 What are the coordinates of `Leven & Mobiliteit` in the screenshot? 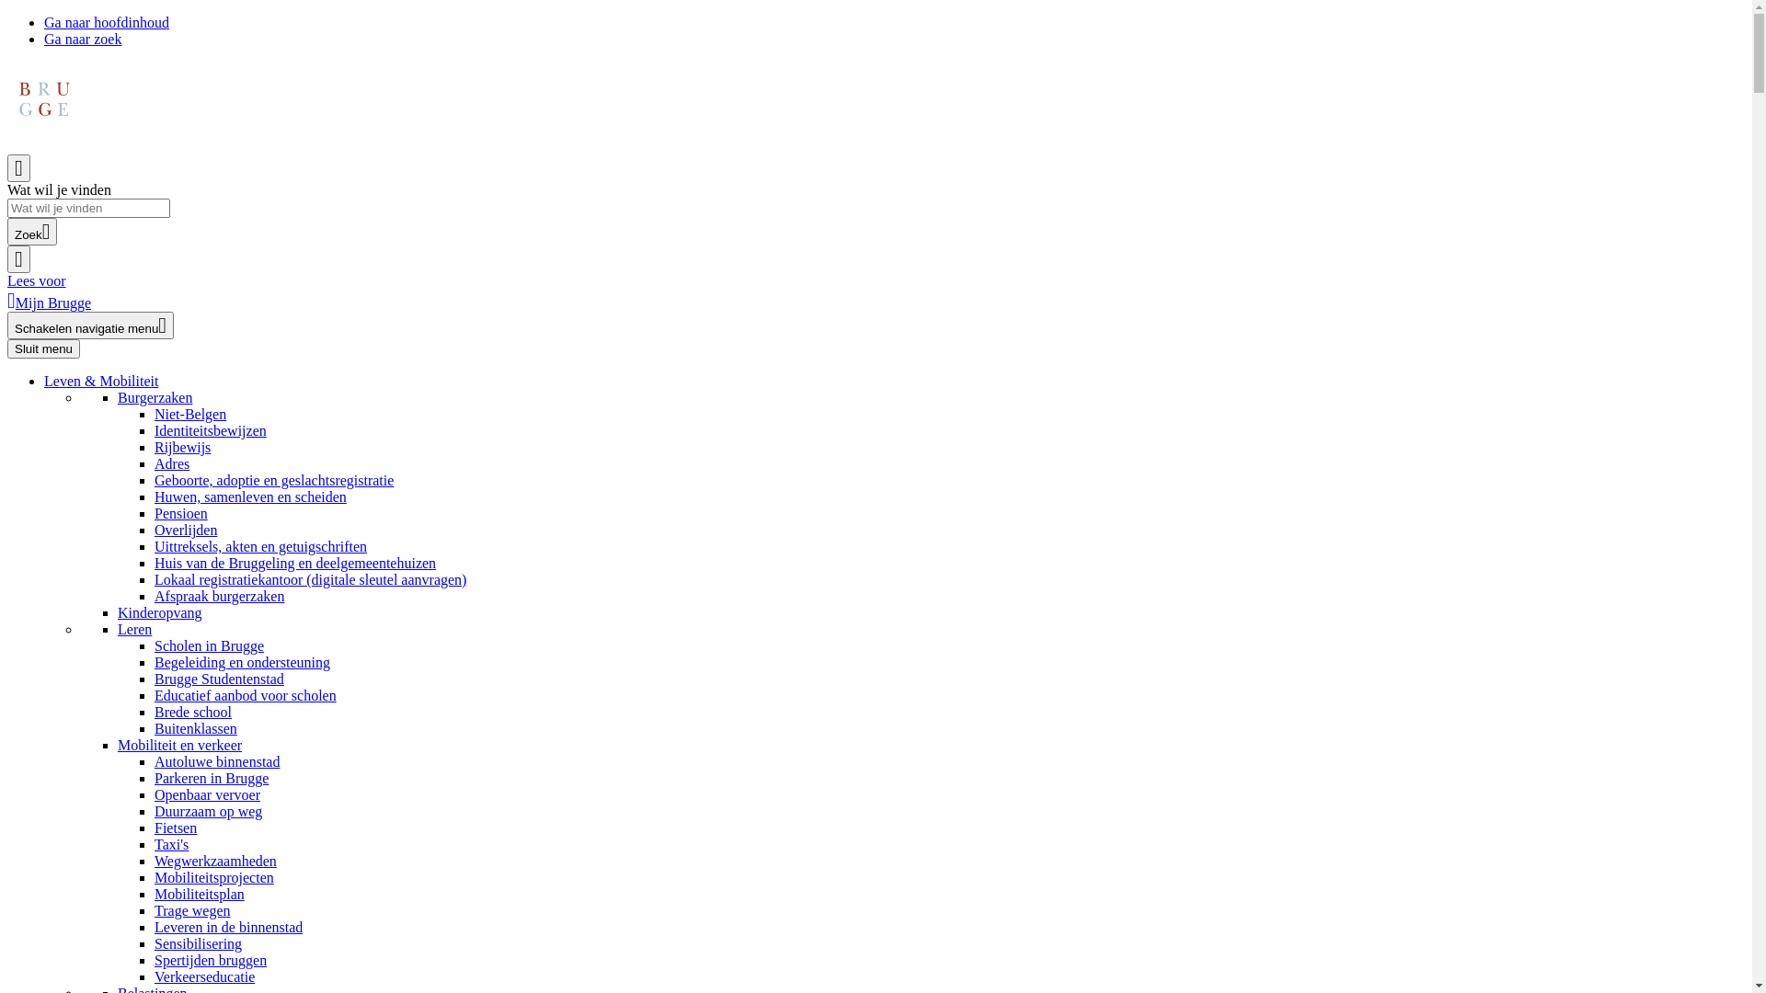 It's located at (101, 381).